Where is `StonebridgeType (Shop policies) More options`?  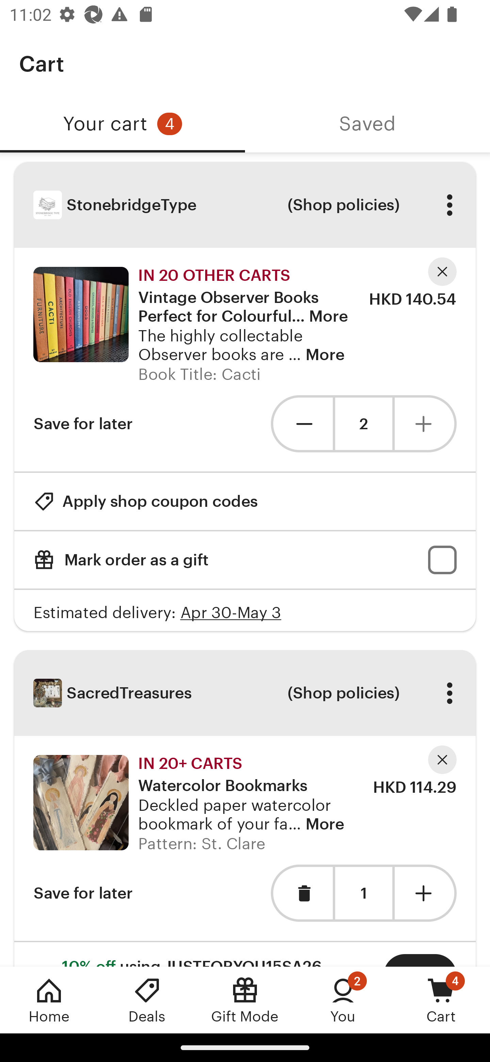
StonebridgeType (Shop policies) More options is located at coordinates (245, 205).